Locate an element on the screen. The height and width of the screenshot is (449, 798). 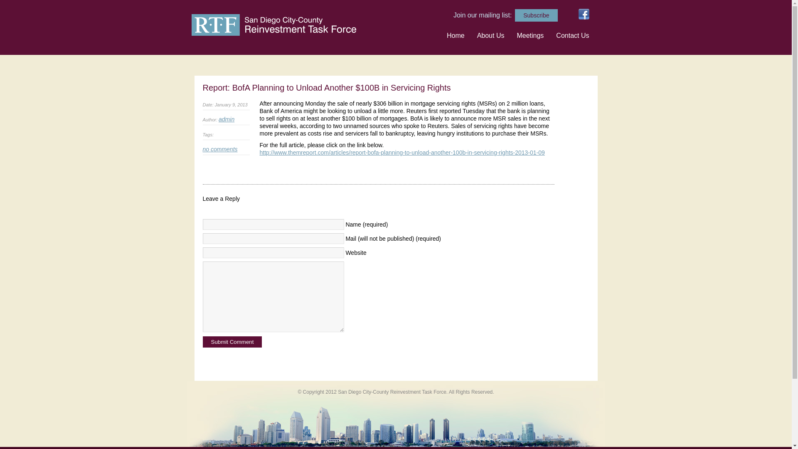
Subscribe is located at coordinates (536, 15).